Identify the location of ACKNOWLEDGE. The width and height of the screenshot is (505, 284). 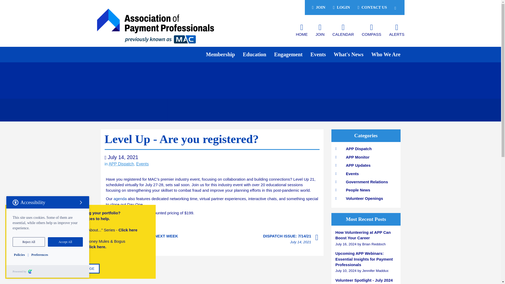
(80, 269).